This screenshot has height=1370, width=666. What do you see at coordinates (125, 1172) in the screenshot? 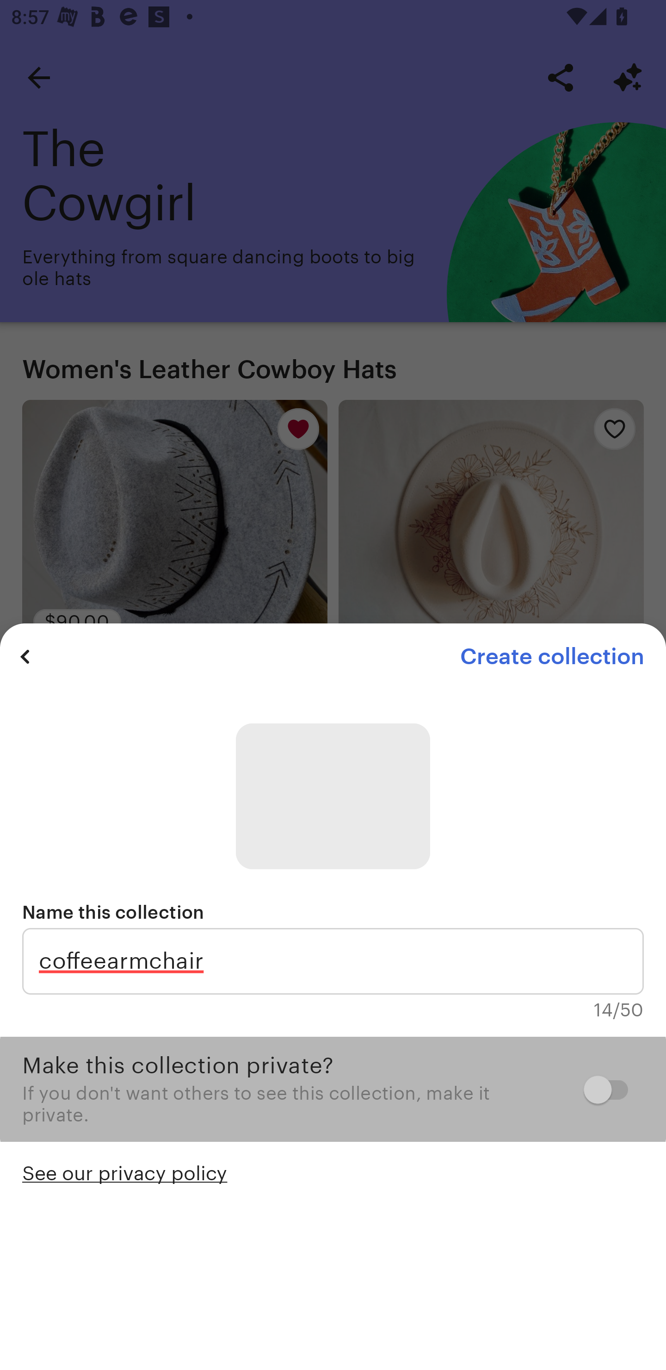
I see `See our privacy policy` at bounding box center [125, 1172].